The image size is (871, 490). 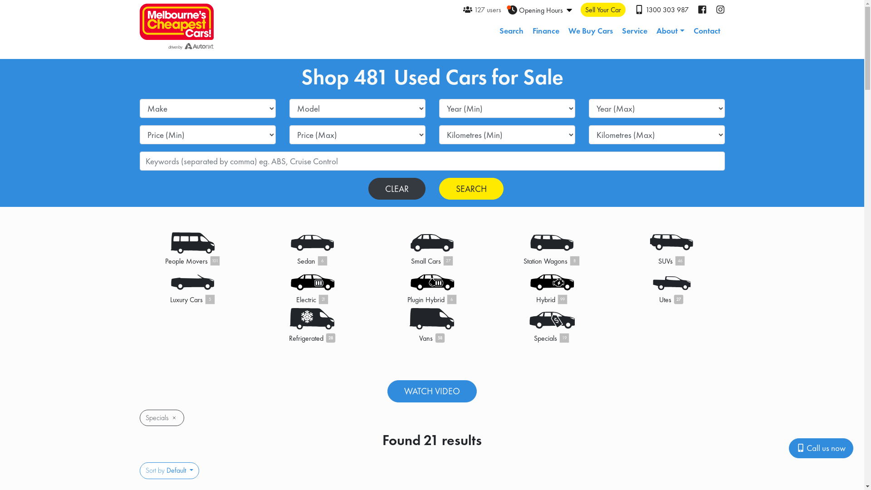 What do you see at coordinates (432, 326) in the screenshot?
I see `Vans 58` at bounding box center [432, 326].